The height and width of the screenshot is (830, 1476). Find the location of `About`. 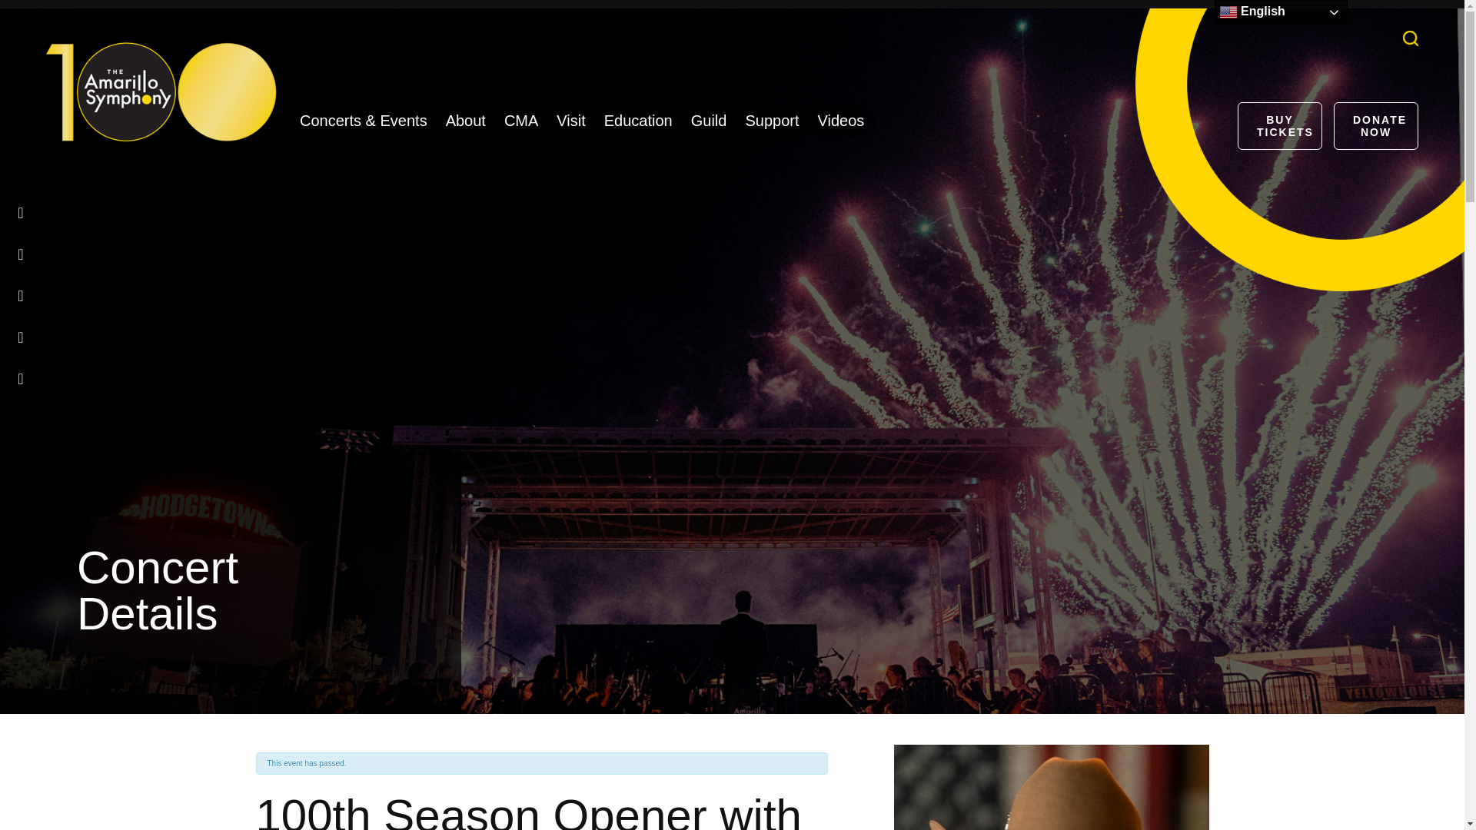

About is located at coordinates (465, 120).